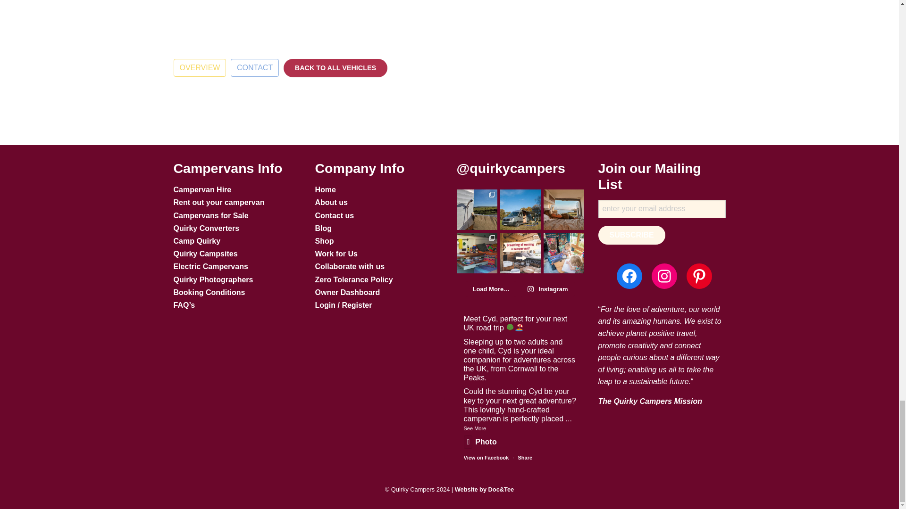  Describe the element at coordinates (486, 458) in the screenshot. I see `View on Facebook` at that location.